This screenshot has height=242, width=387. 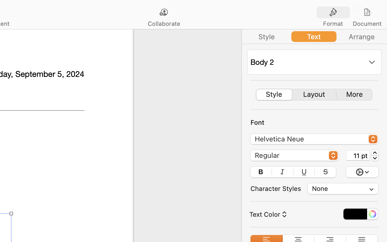 I want to click on Font, so click(x=257, y=122).